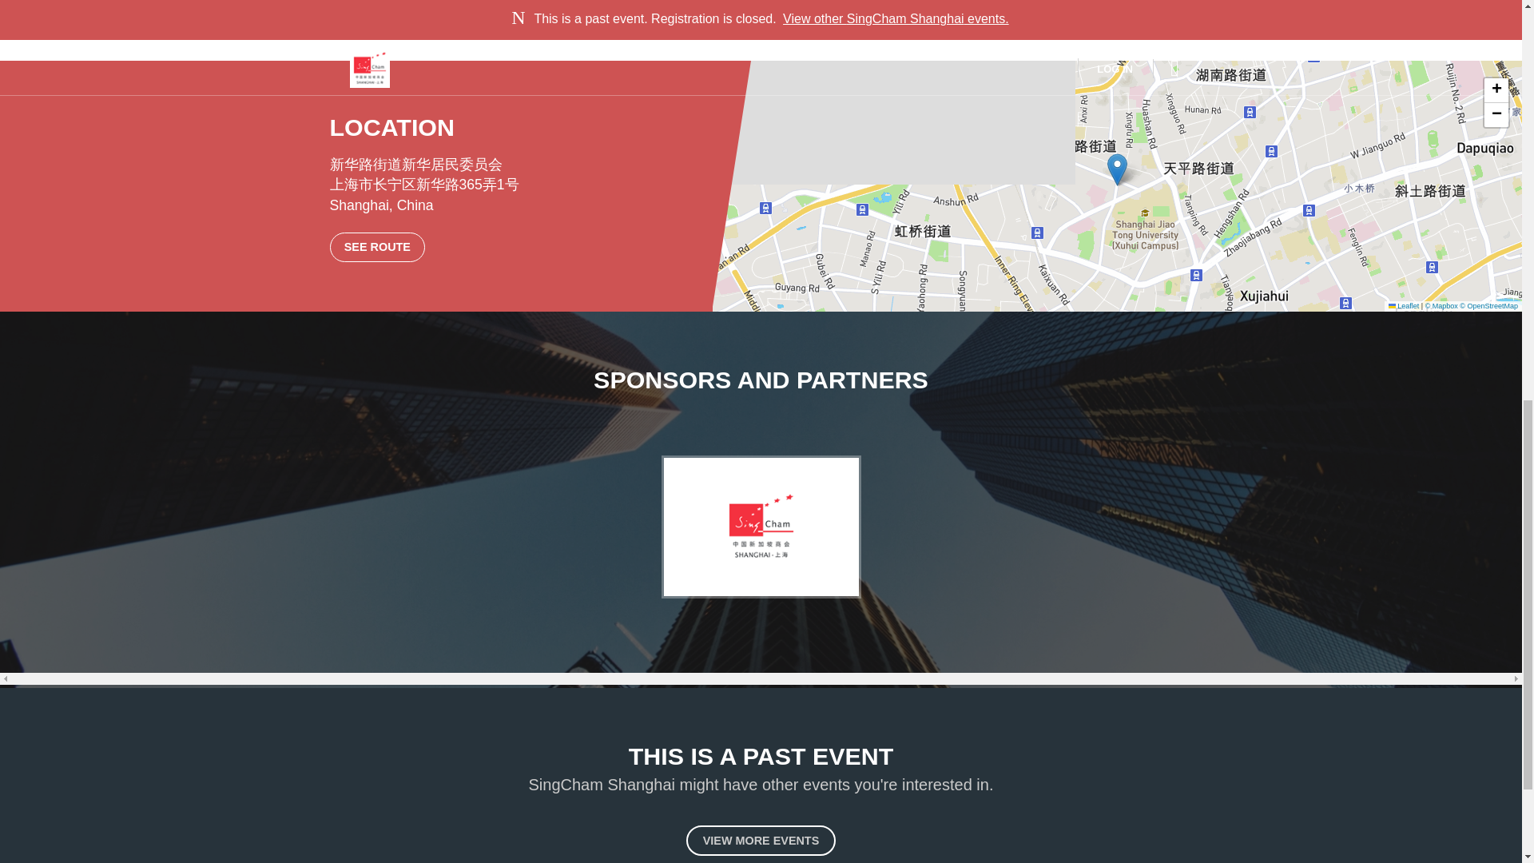 The width and height of the screenshot is (1534, 863). I want to click on Zoom in, so click(1496, 90).